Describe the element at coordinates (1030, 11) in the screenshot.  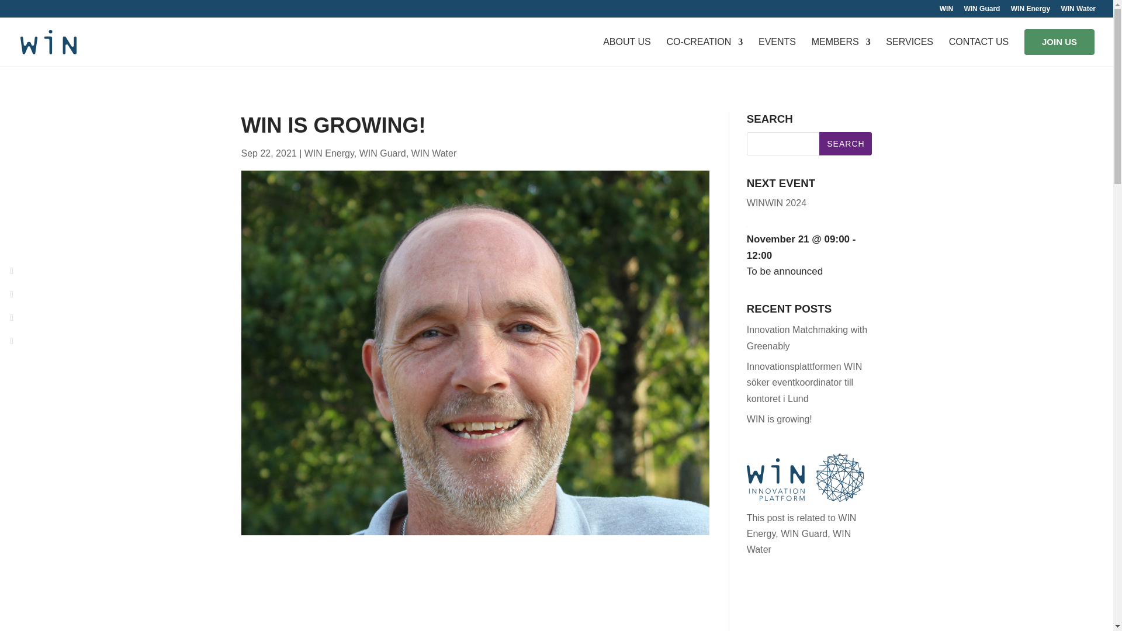
I see `WIN Energy` at that location.